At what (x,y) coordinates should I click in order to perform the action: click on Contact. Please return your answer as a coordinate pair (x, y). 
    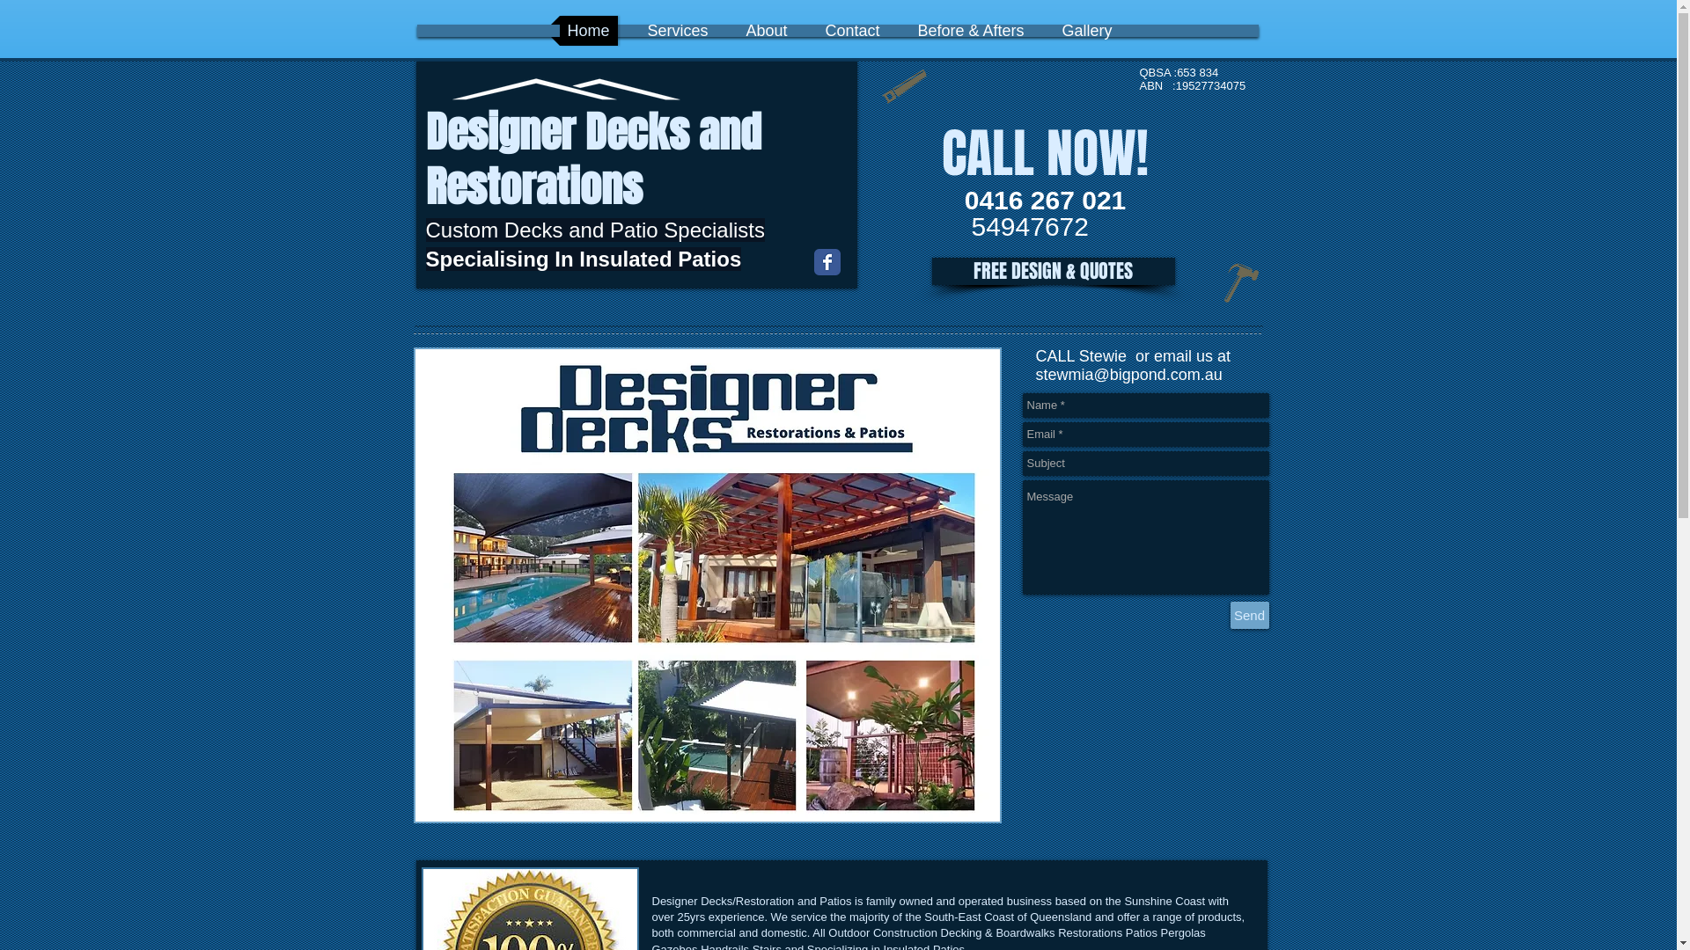
    Looking at the image, I should click on (852, 31).